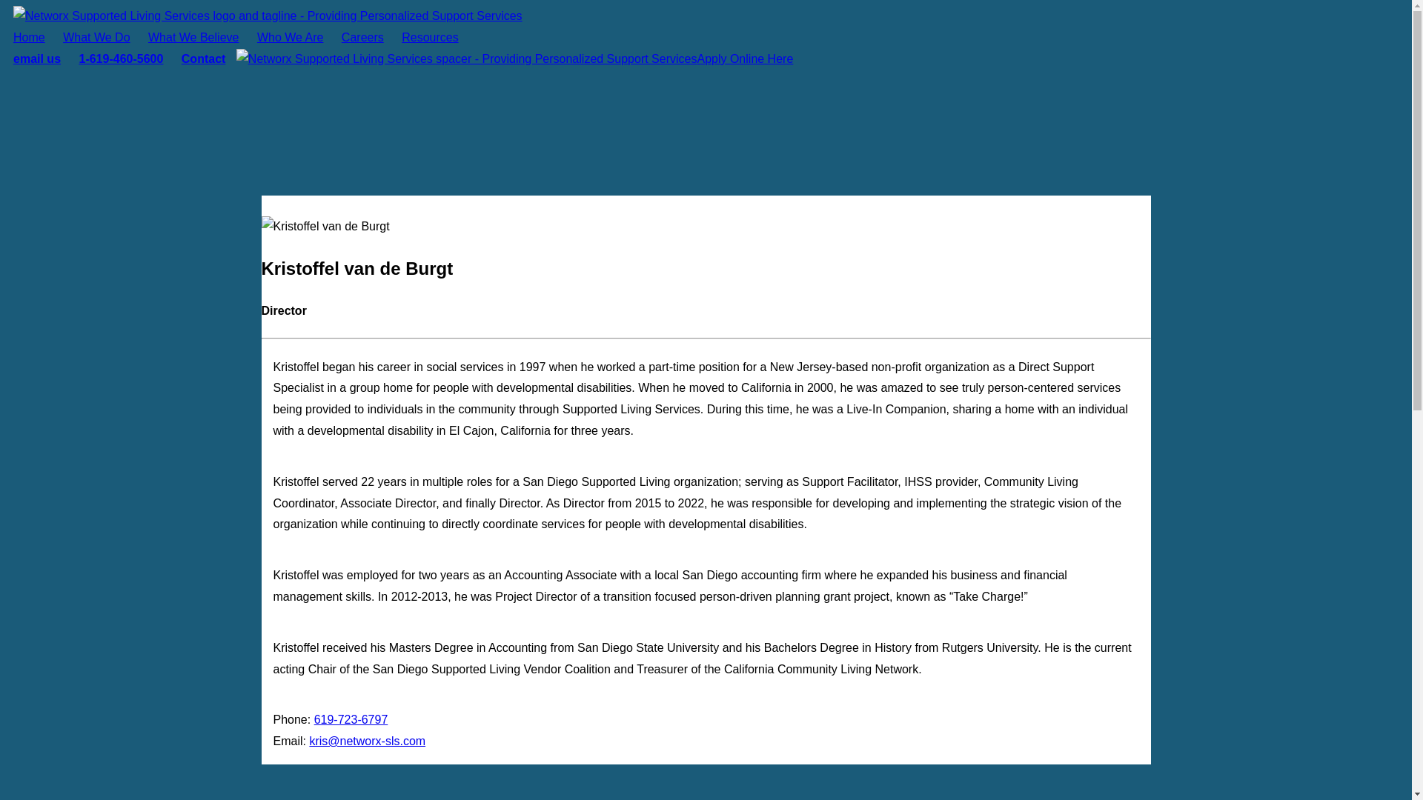  What do you see at coordinates (363, 37) in the screenshot?
I see `Careers` at bounding box center [363, 37].